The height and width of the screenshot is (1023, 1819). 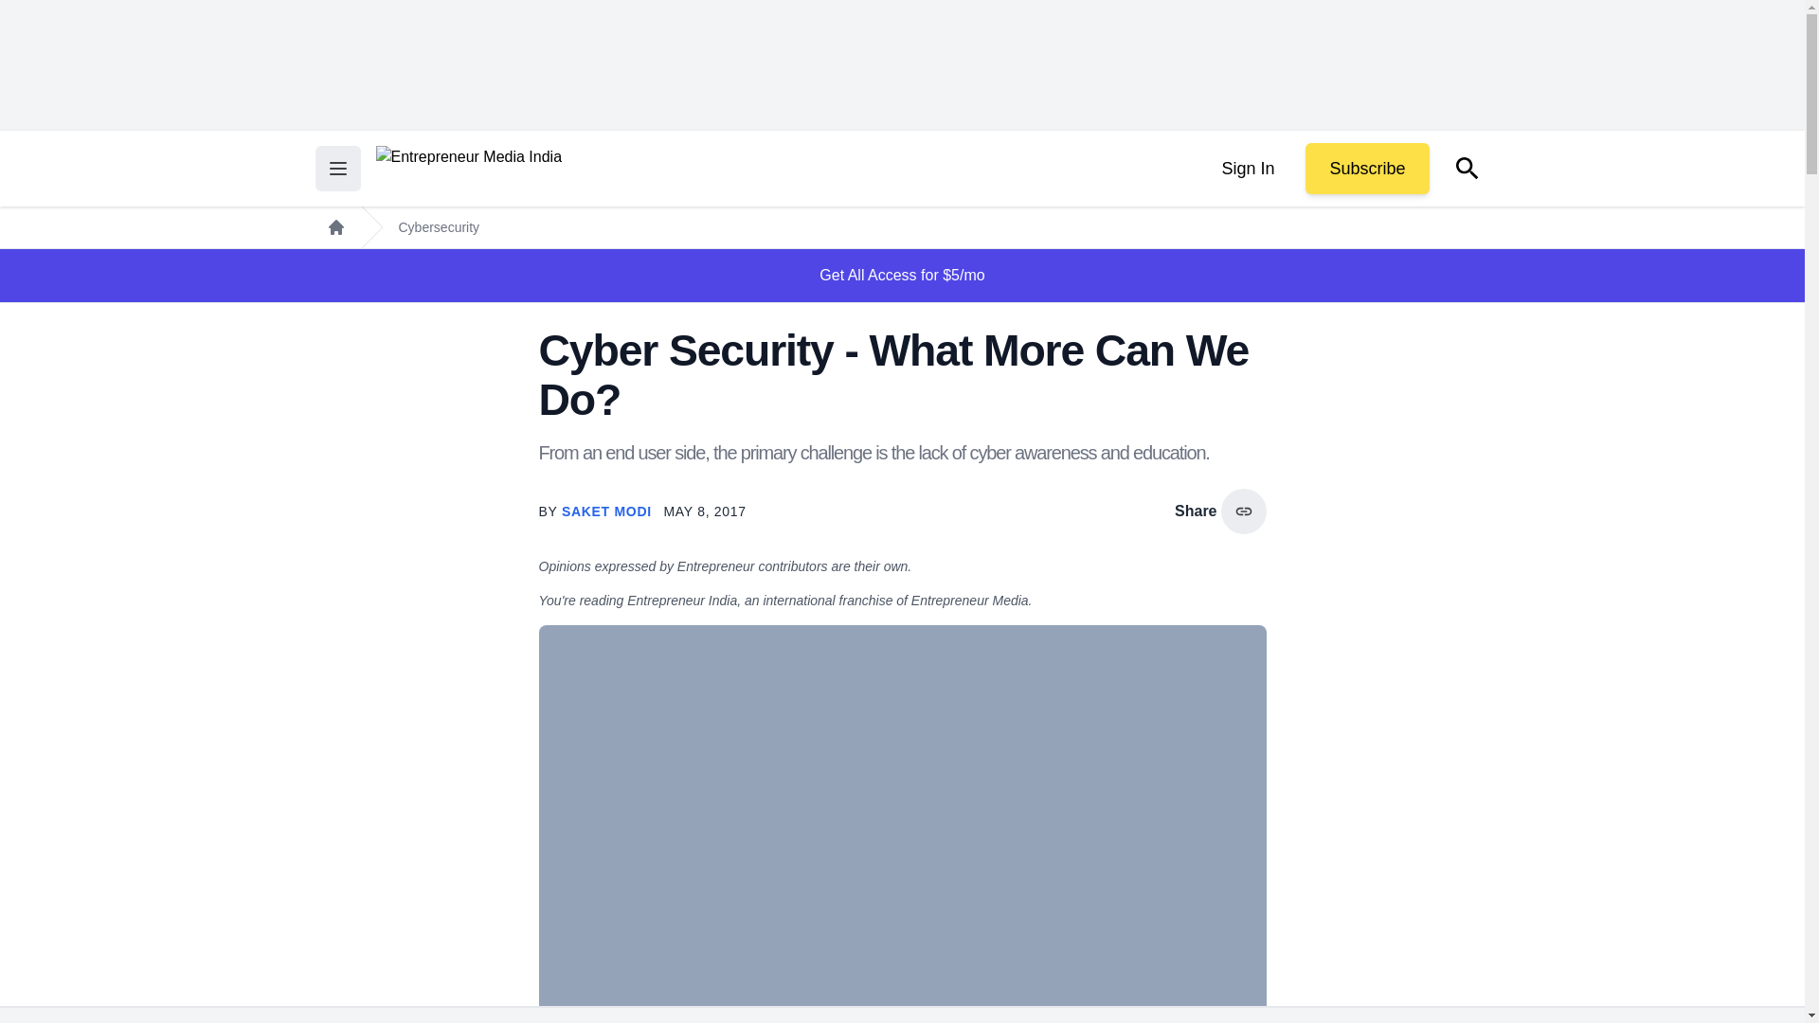 I want to click on copy, so click(x=1243, y=511).